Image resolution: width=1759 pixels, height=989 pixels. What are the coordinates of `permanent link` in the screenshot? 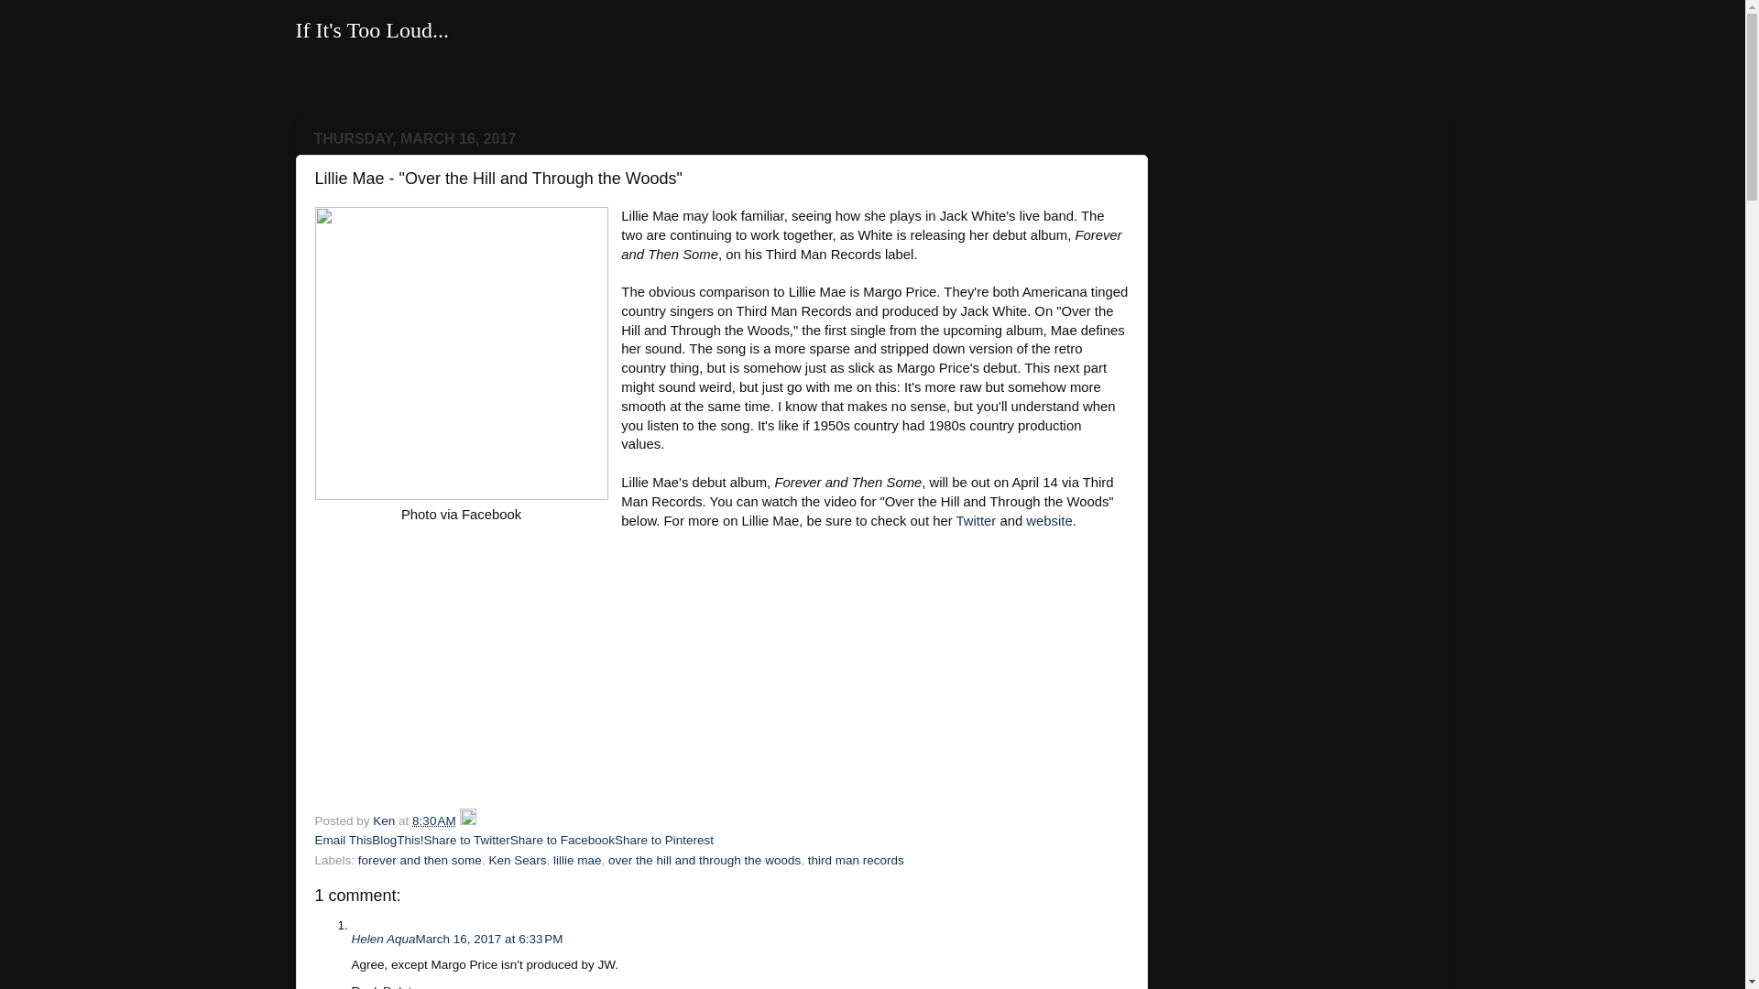 It's located at (433, 821).